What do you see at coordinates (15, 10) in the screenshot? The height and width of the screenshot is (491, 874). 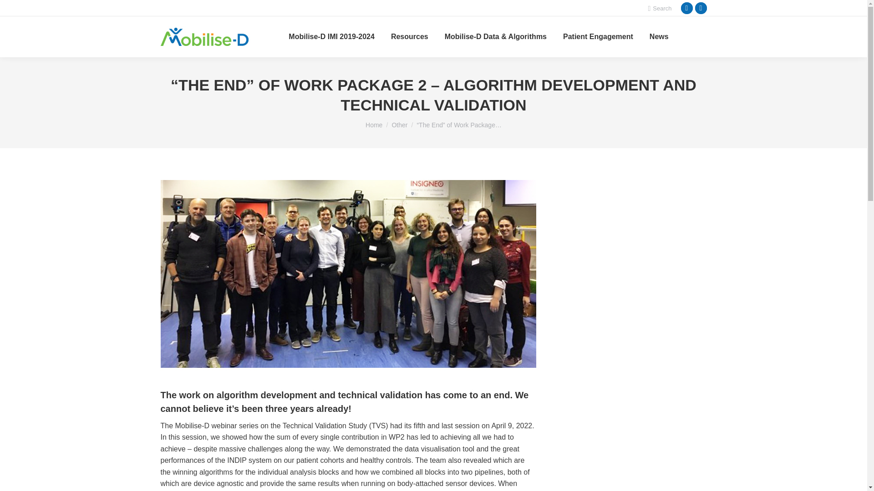 I see `Go!` at bounding box center [15, 10].